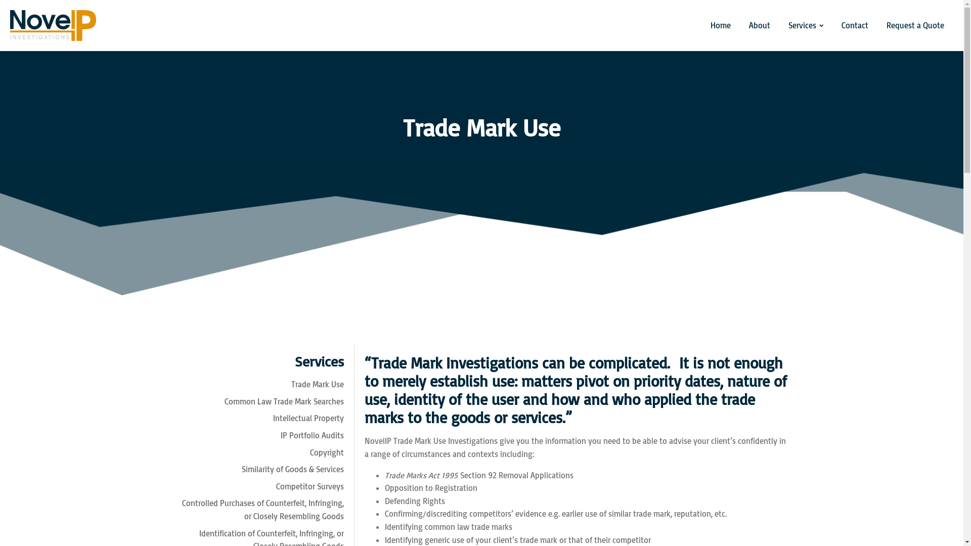 The height and width of the screenshot is (546, 971). Describe the element at coordinates (258, 385) in the screenshot. I see `Trade Mark Use` at that location.